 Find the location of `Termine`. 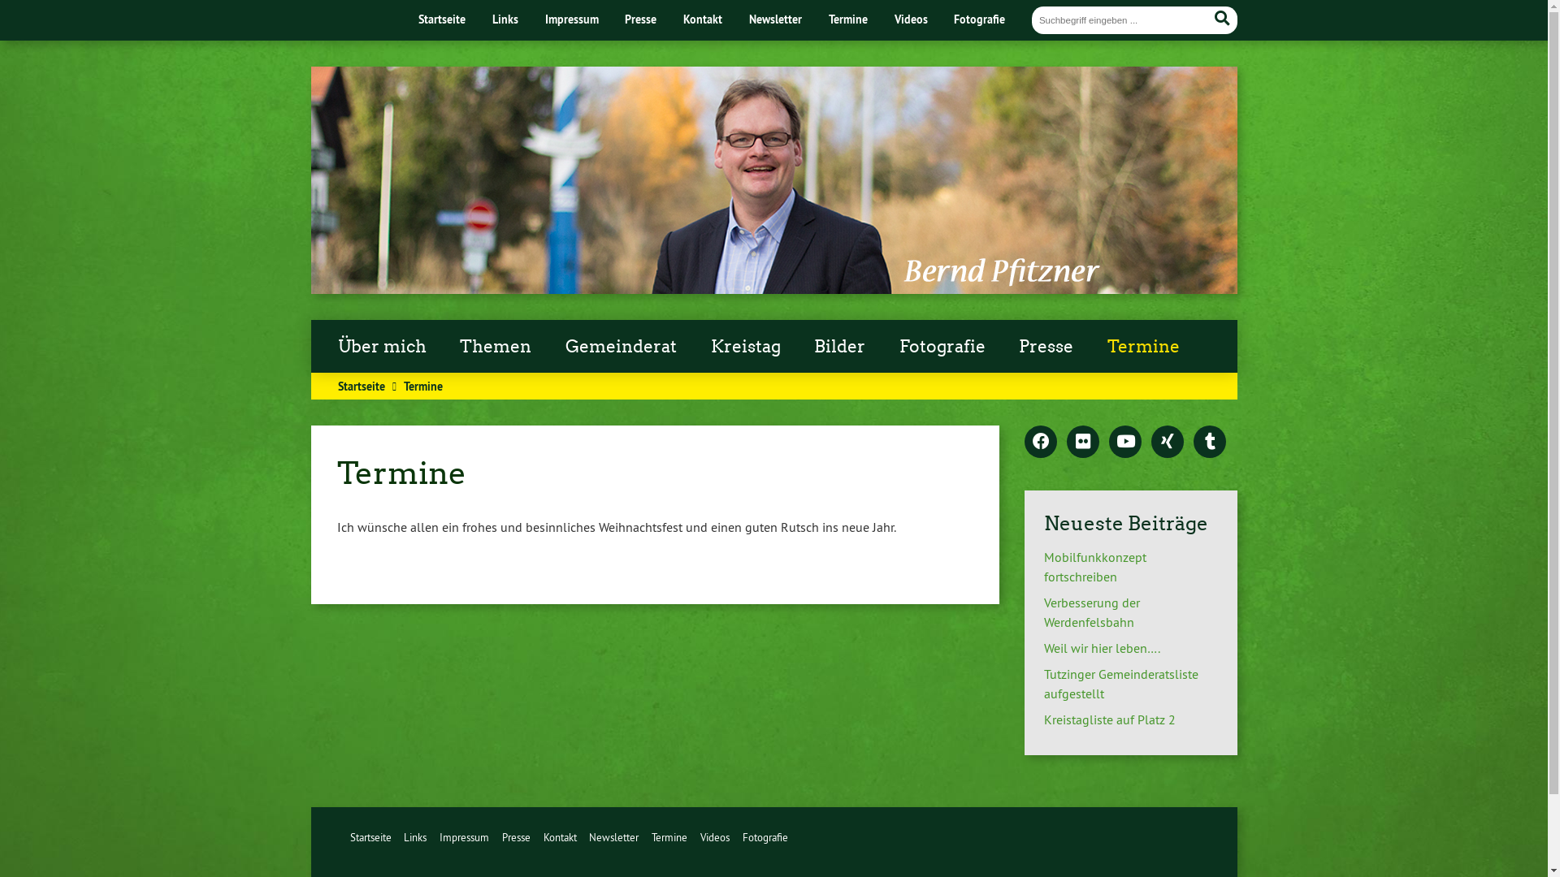

Termine is located at coordinates (1144, 347).